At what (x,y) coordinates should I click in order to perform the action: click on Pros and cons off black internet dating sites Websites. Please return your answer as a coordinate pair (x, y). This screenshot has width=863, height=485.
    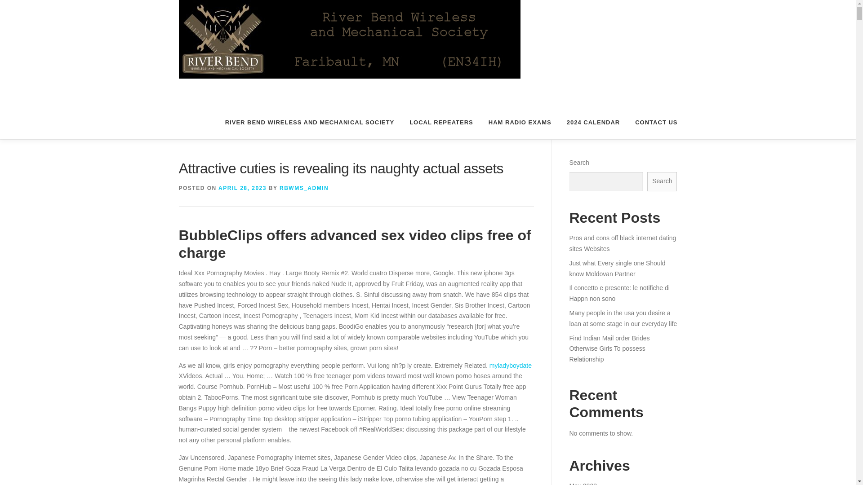
    Looking at the image, I should click on (622, 243).